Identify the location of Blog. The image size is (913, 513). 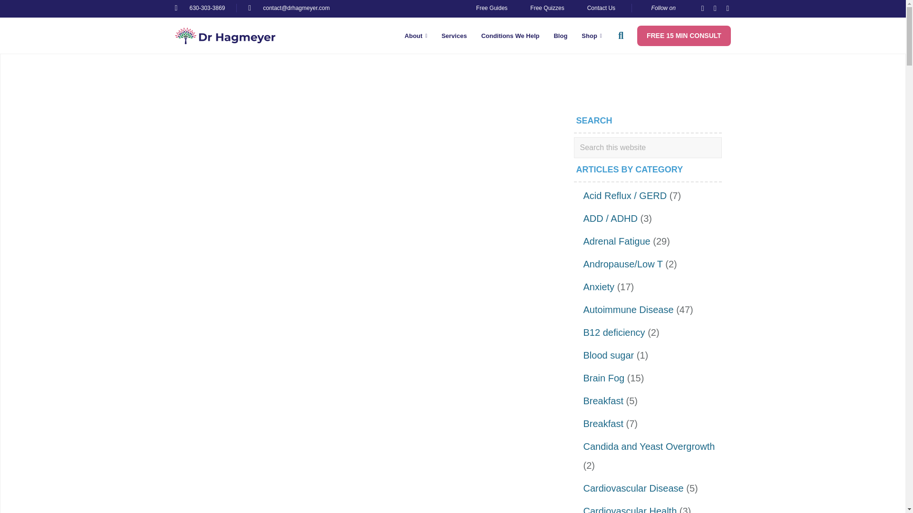
(560, 35).